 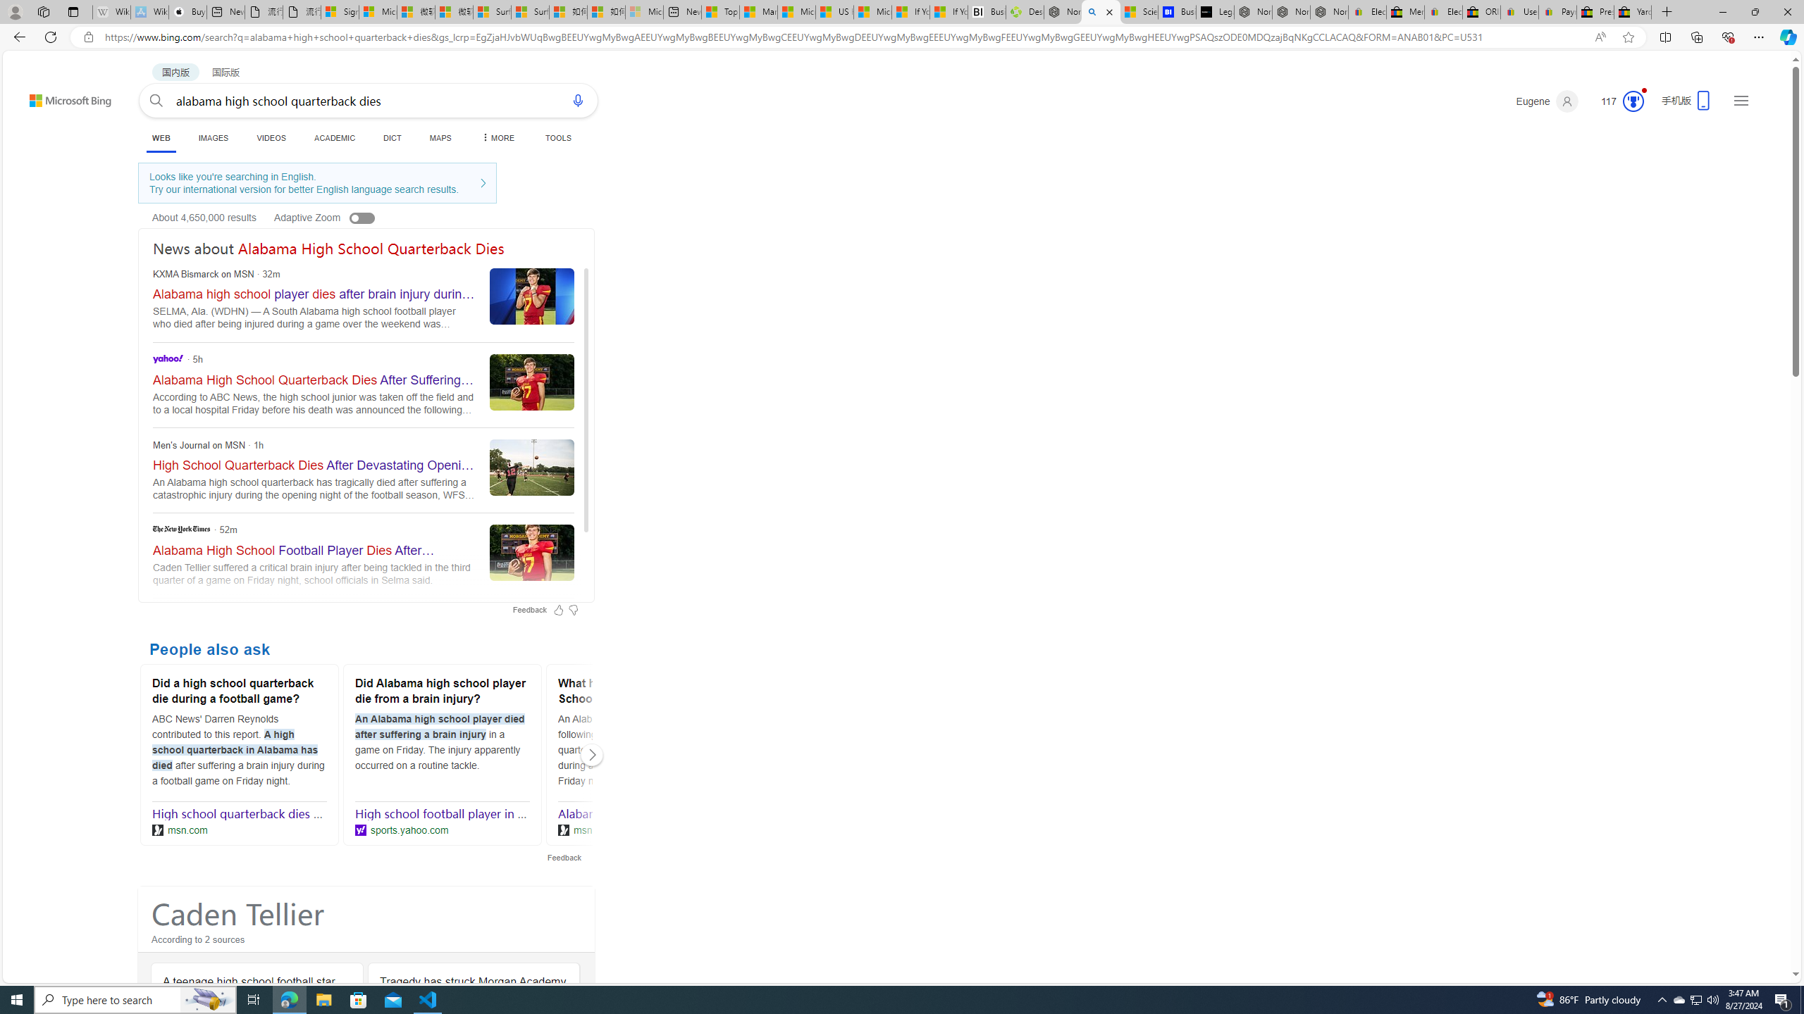 I want to click on Search button, so click(x=156, y=100).